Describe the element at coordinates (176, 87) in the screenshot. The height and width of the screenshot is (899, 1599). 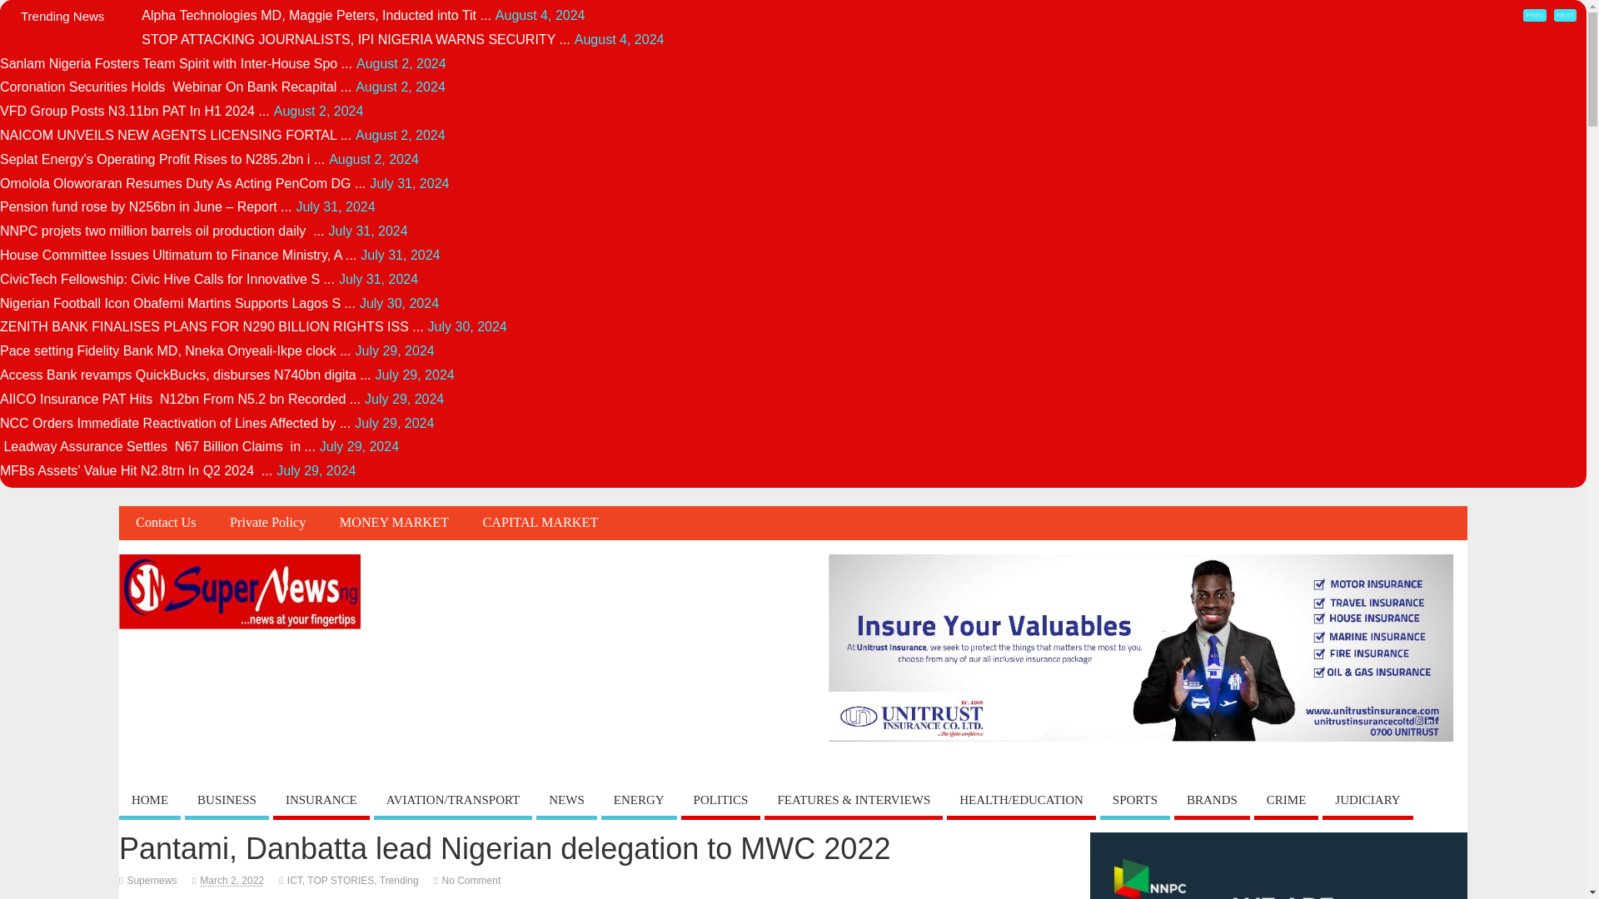
I see `Coronation Securities Holds  Webinar On Bank Recapital ...` at that location.